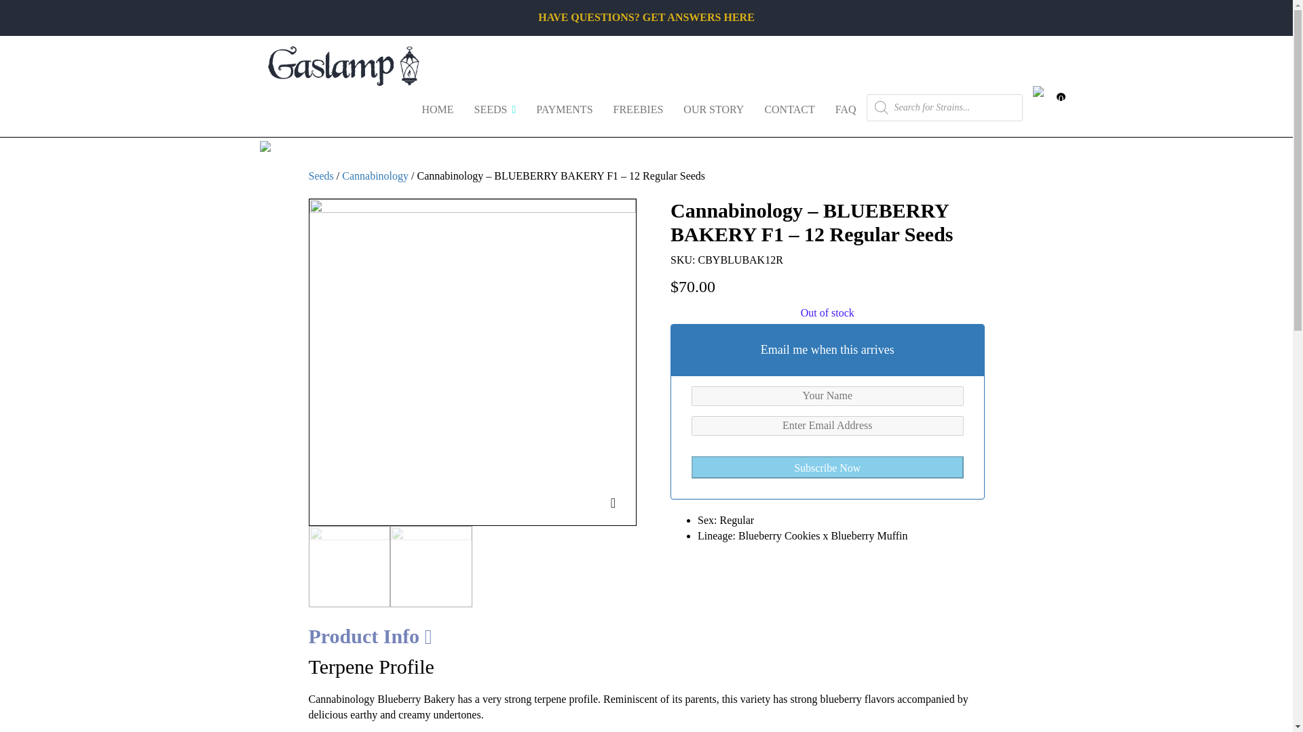 This screenshot has width=1303, height=732. Describe the element at coordinates (714, 106) in the screenshot. I see `OUR STORY` at that location.